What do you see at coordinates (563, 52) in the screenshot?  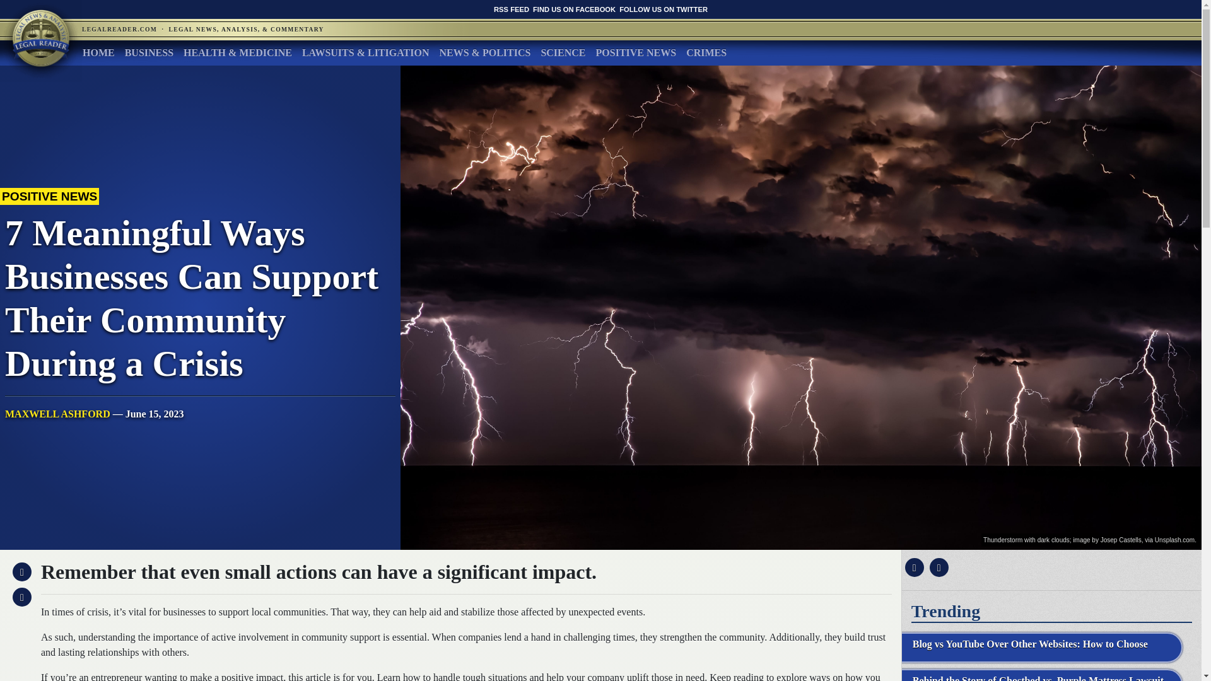 I see `SCIENCE` at bounding box center [563, 52].